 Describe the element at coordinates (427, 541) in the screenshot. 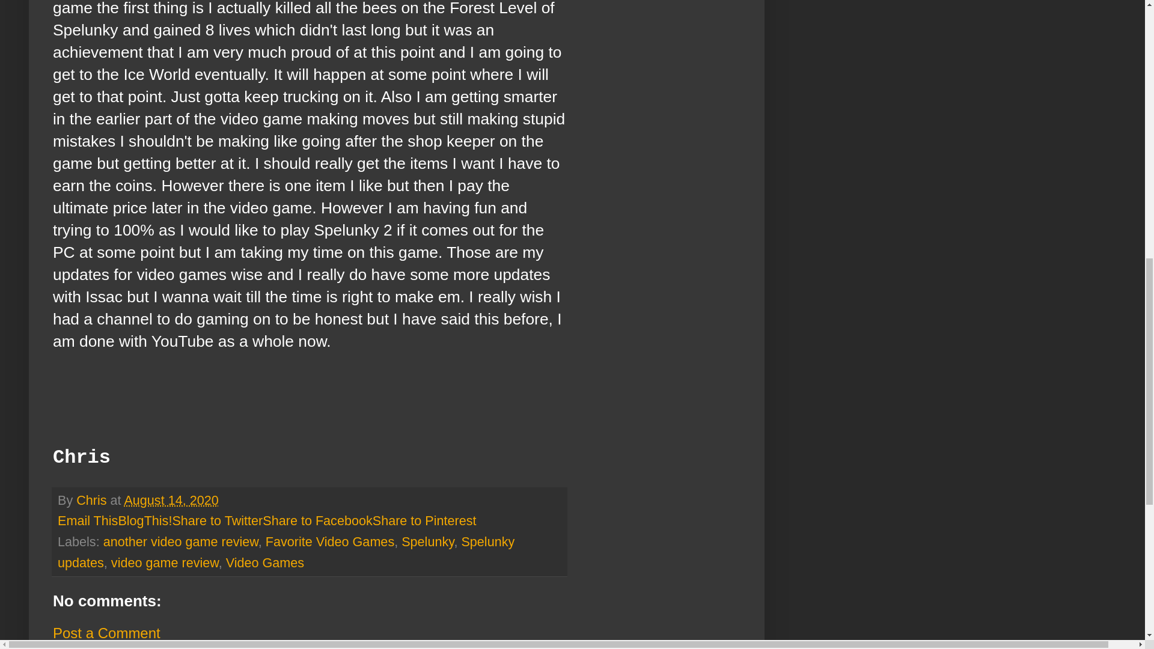

I see `Spelunky` at that location.